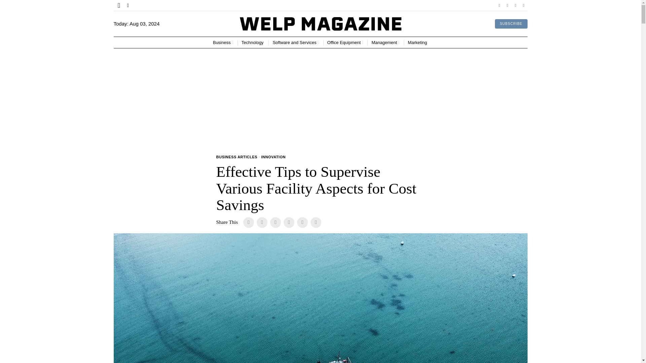 The image size is (646, 363). I want to click on Management, so click(386, 42).